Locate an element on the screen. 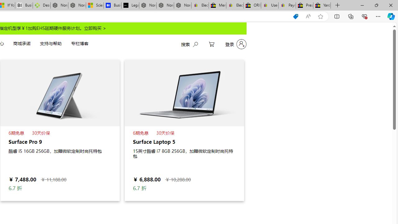 Image resolution: width=398 pixels, height=224 pixels. Press Room - eBay Inc. is located at coordinates (305, 6).